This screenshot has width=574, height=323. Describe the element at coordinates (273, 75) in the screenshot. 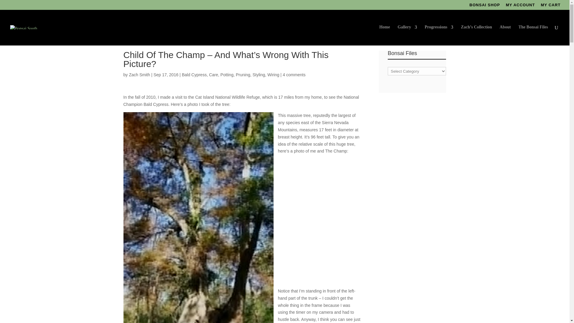

I see `Wiring` at that location.